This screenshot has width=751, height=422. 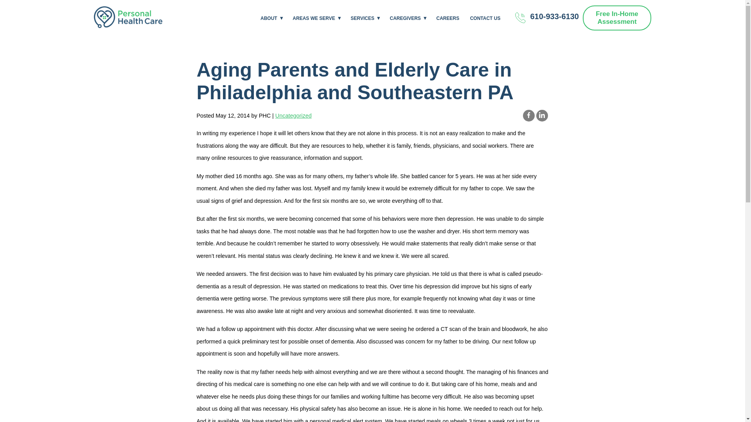 What do you see at coordinates (447, 18) in the screenshot?
I see `CAREERS` at bounding box center [447, 18].